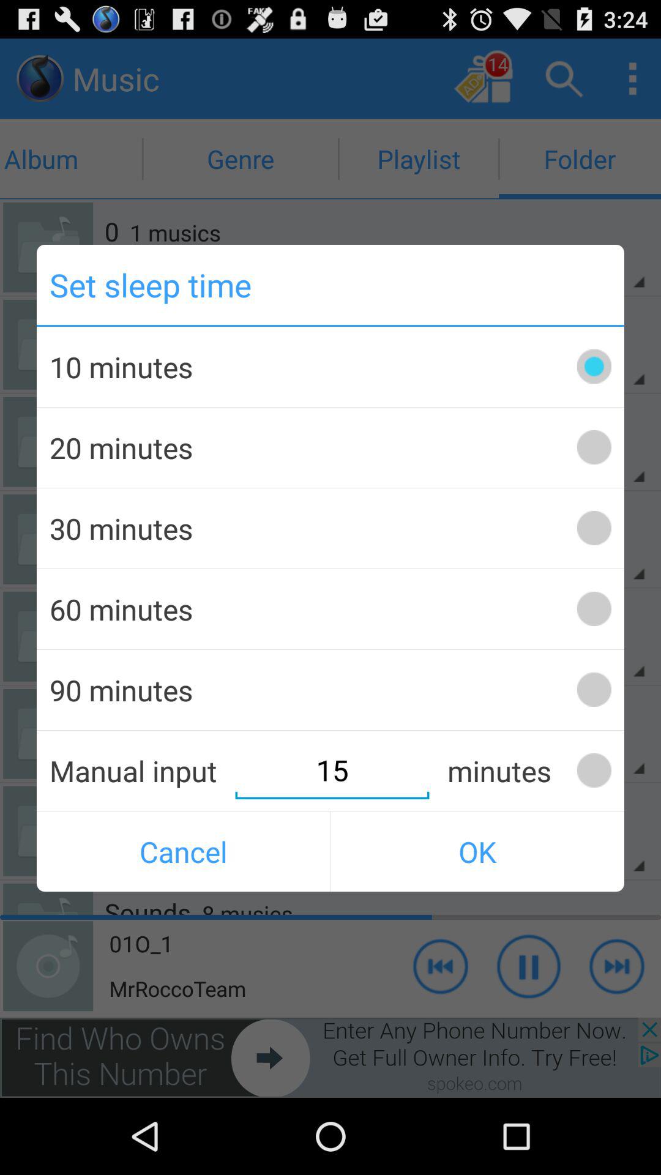  What do you see at coordinates (594, 770) in the screenshot?
I see `click the tick` at bounding box center [594, 770].